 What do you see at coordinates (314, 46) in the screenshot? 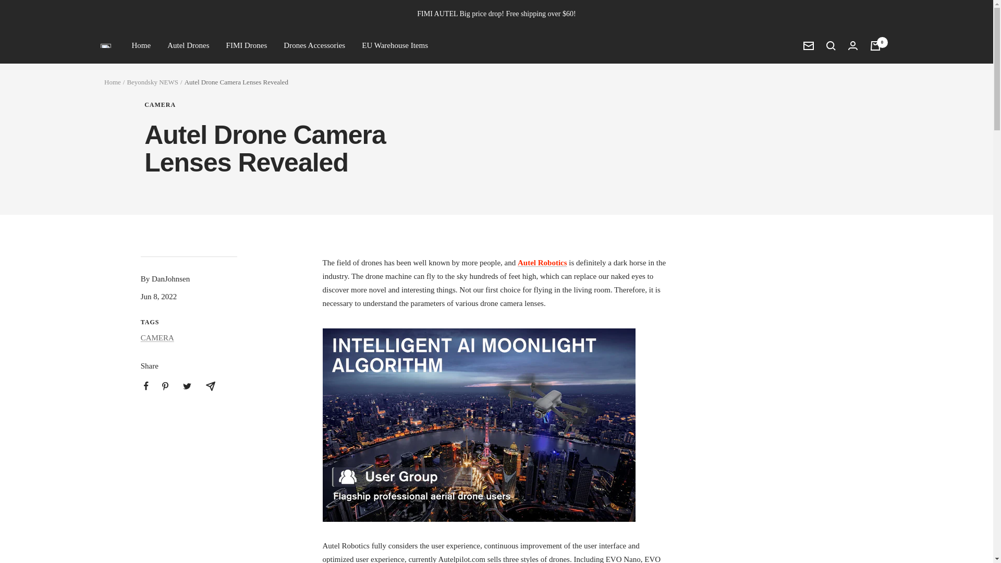
I see `Drones Accessories` at bounding box center [314, 46].